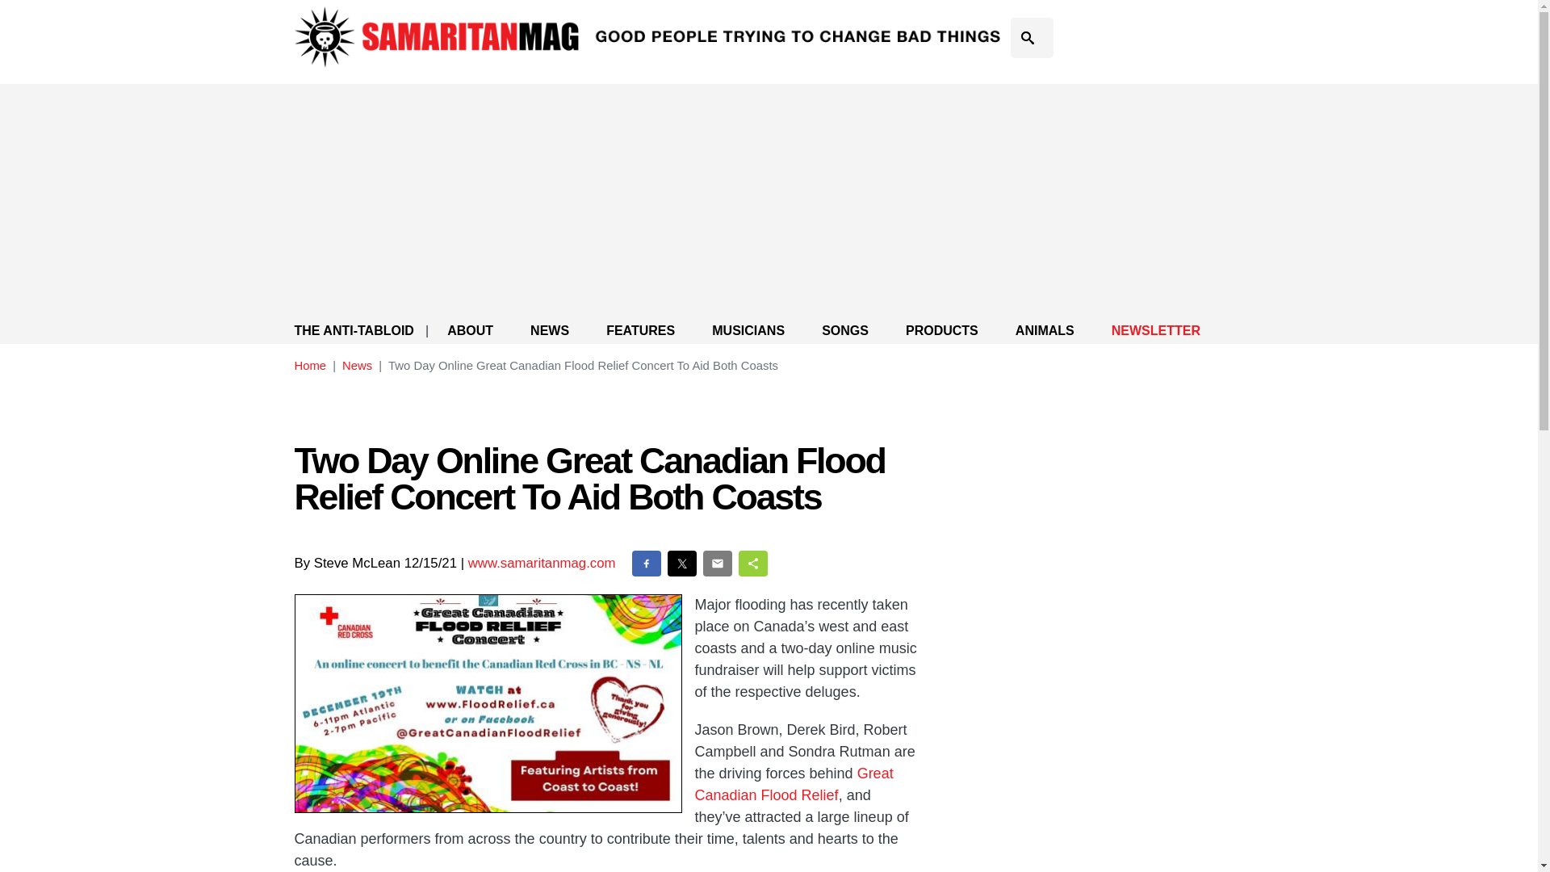 This screenshot has width=1550, height=872. I want to click on ANIMALS, so click(1045, 331).